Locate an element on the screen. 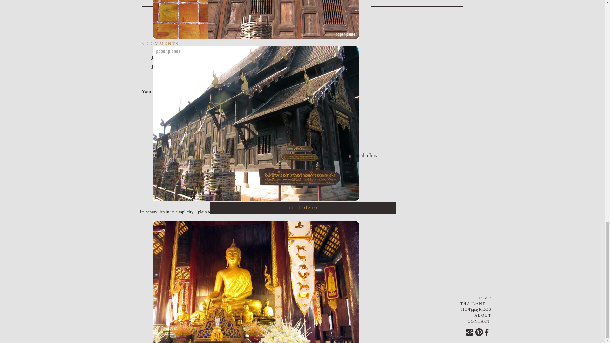 This screenshot has height=343, width=610. Reply is located at coordinates (166, 193).